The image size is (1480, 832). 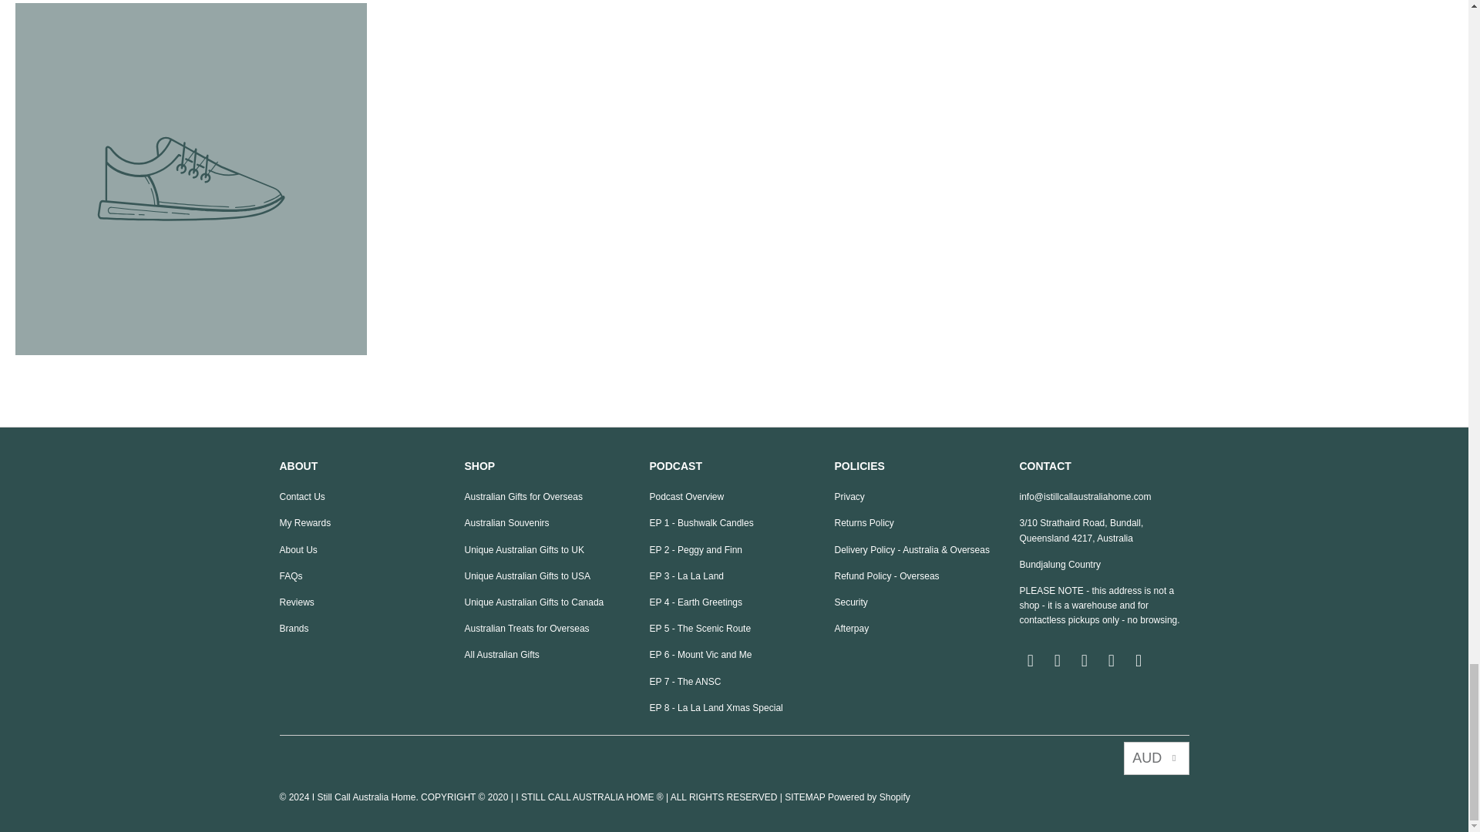 What do you see at coordinates (1112, 661) in the screenshot?
I see `I Still Call Australia Home on Pinterest` at bounding box center [1112, 661].